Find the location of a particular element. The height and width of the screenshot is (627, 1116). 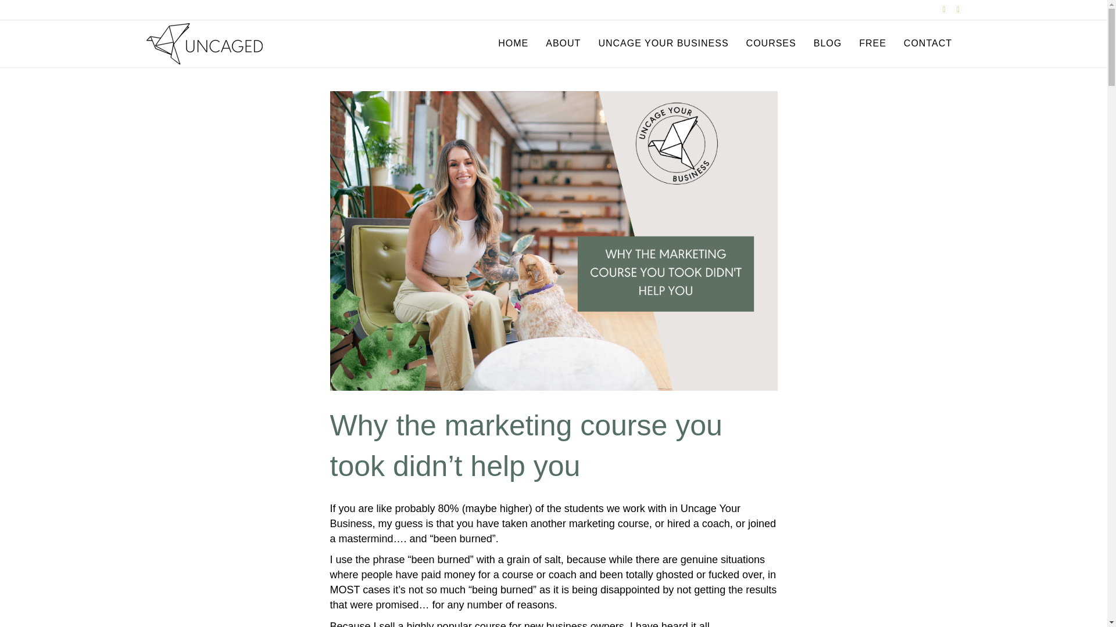

FREE is located at coordinates (872, 43).